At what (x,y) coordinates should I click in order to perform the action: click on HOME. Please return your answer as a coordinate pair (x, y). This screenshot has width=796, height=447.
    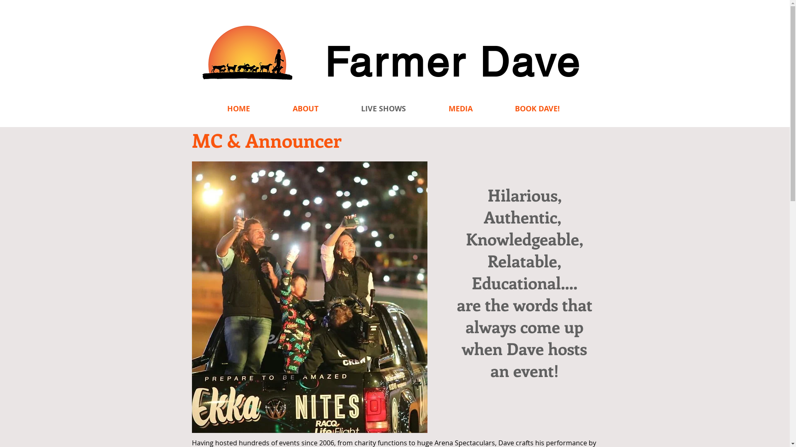
    Looking at the image, I should click on (238, 109).